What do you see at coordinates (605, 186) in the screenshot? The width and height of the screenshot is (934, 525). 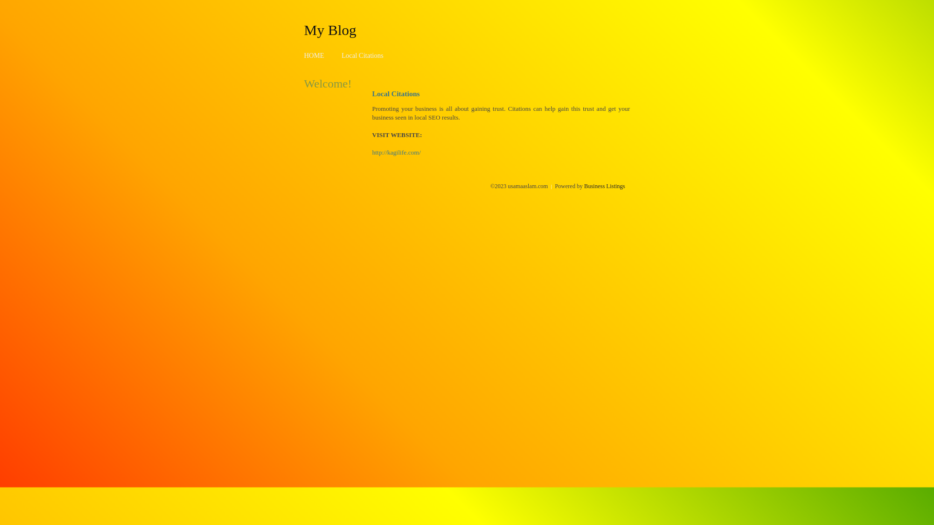 I see `Business Listings` at bounding box center [605, 186].